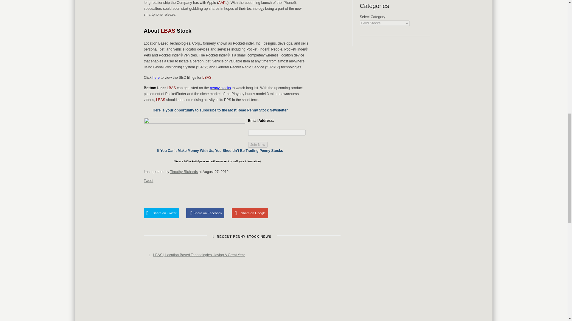 Image resolution: width=572 pixels, height=321 pixels. What do you see at coordinates (205, 213) in the screenshot?
I see `Share on Facebook` at bounding box center [205, 213].